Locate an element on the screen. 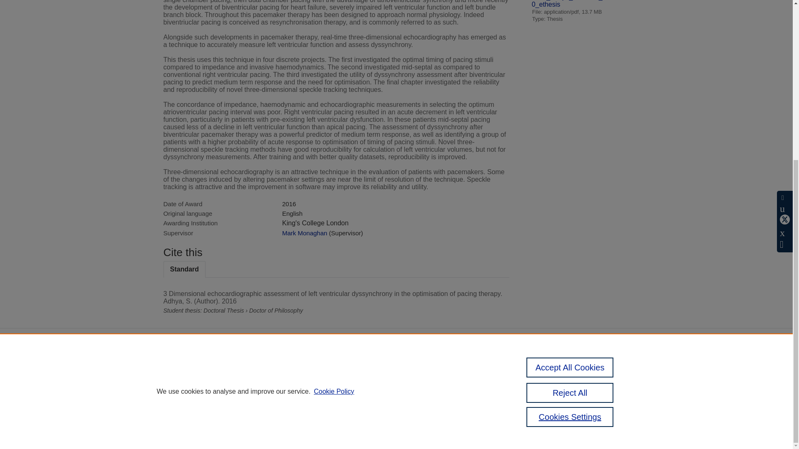 Image resolution: width=799 pixels, height=449 pixels. Log in to Pure is located at coordinates (180, 421).